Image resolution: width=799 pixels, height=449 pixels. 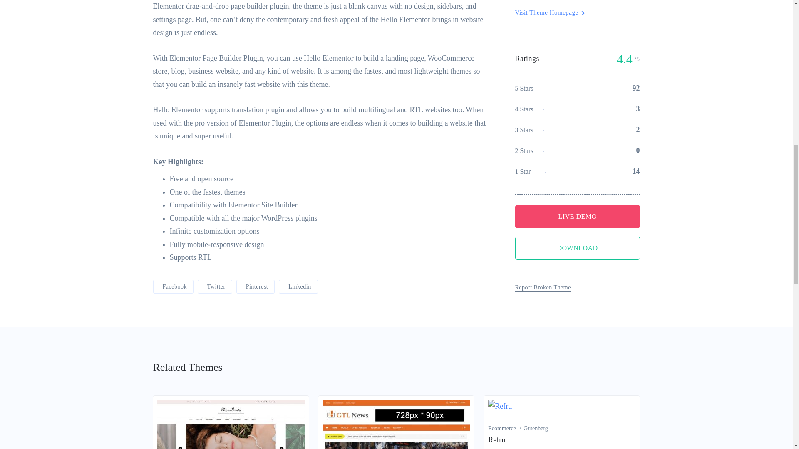 I want to click on Report Broken Theme, so click(x=543, y=85).